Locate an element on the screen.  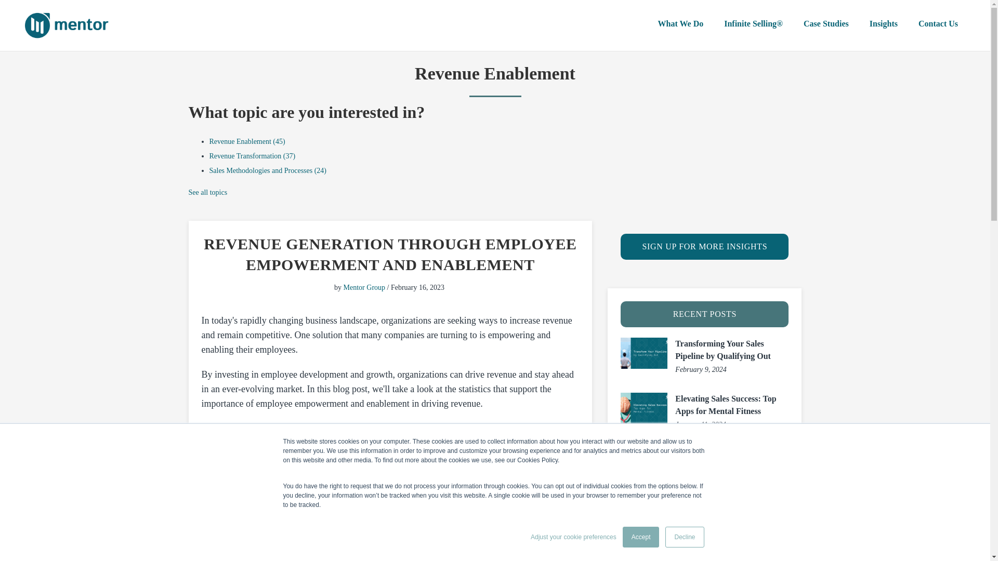
Transforming Your Sales Pipeline by Qualifying Out is located at coordinates (723, 350).